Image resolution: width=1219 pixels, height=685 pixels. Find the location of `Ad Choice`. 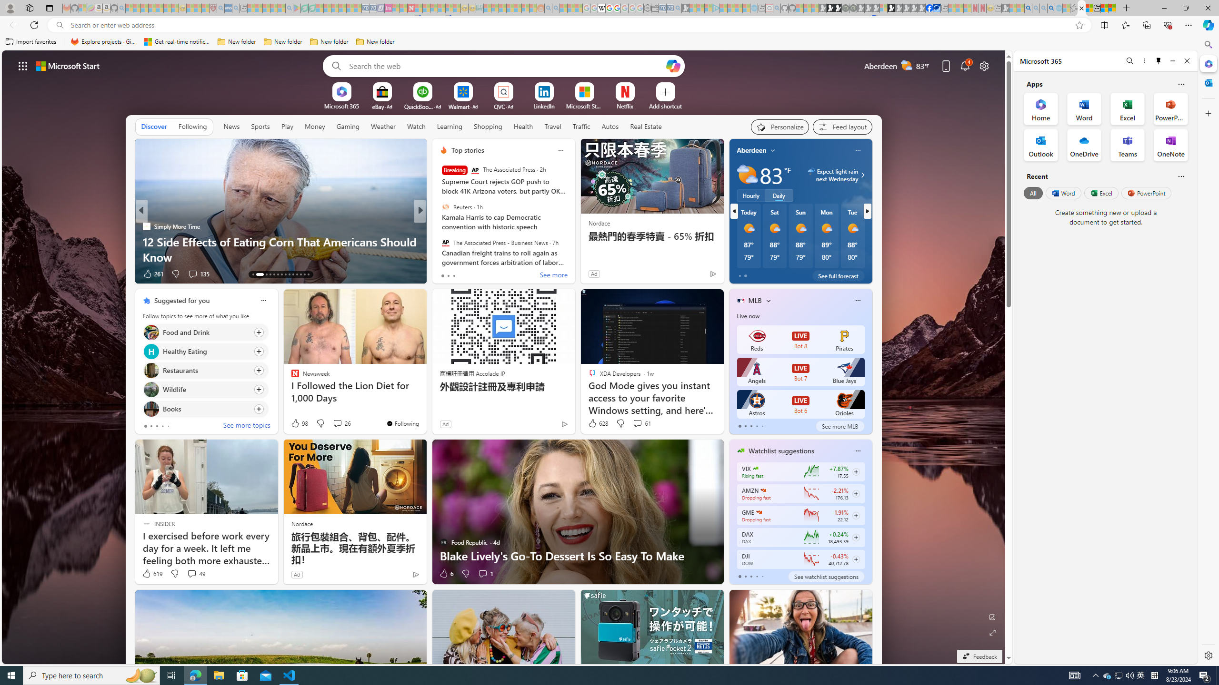

Ad Choice is located at coordinates (416, 574).